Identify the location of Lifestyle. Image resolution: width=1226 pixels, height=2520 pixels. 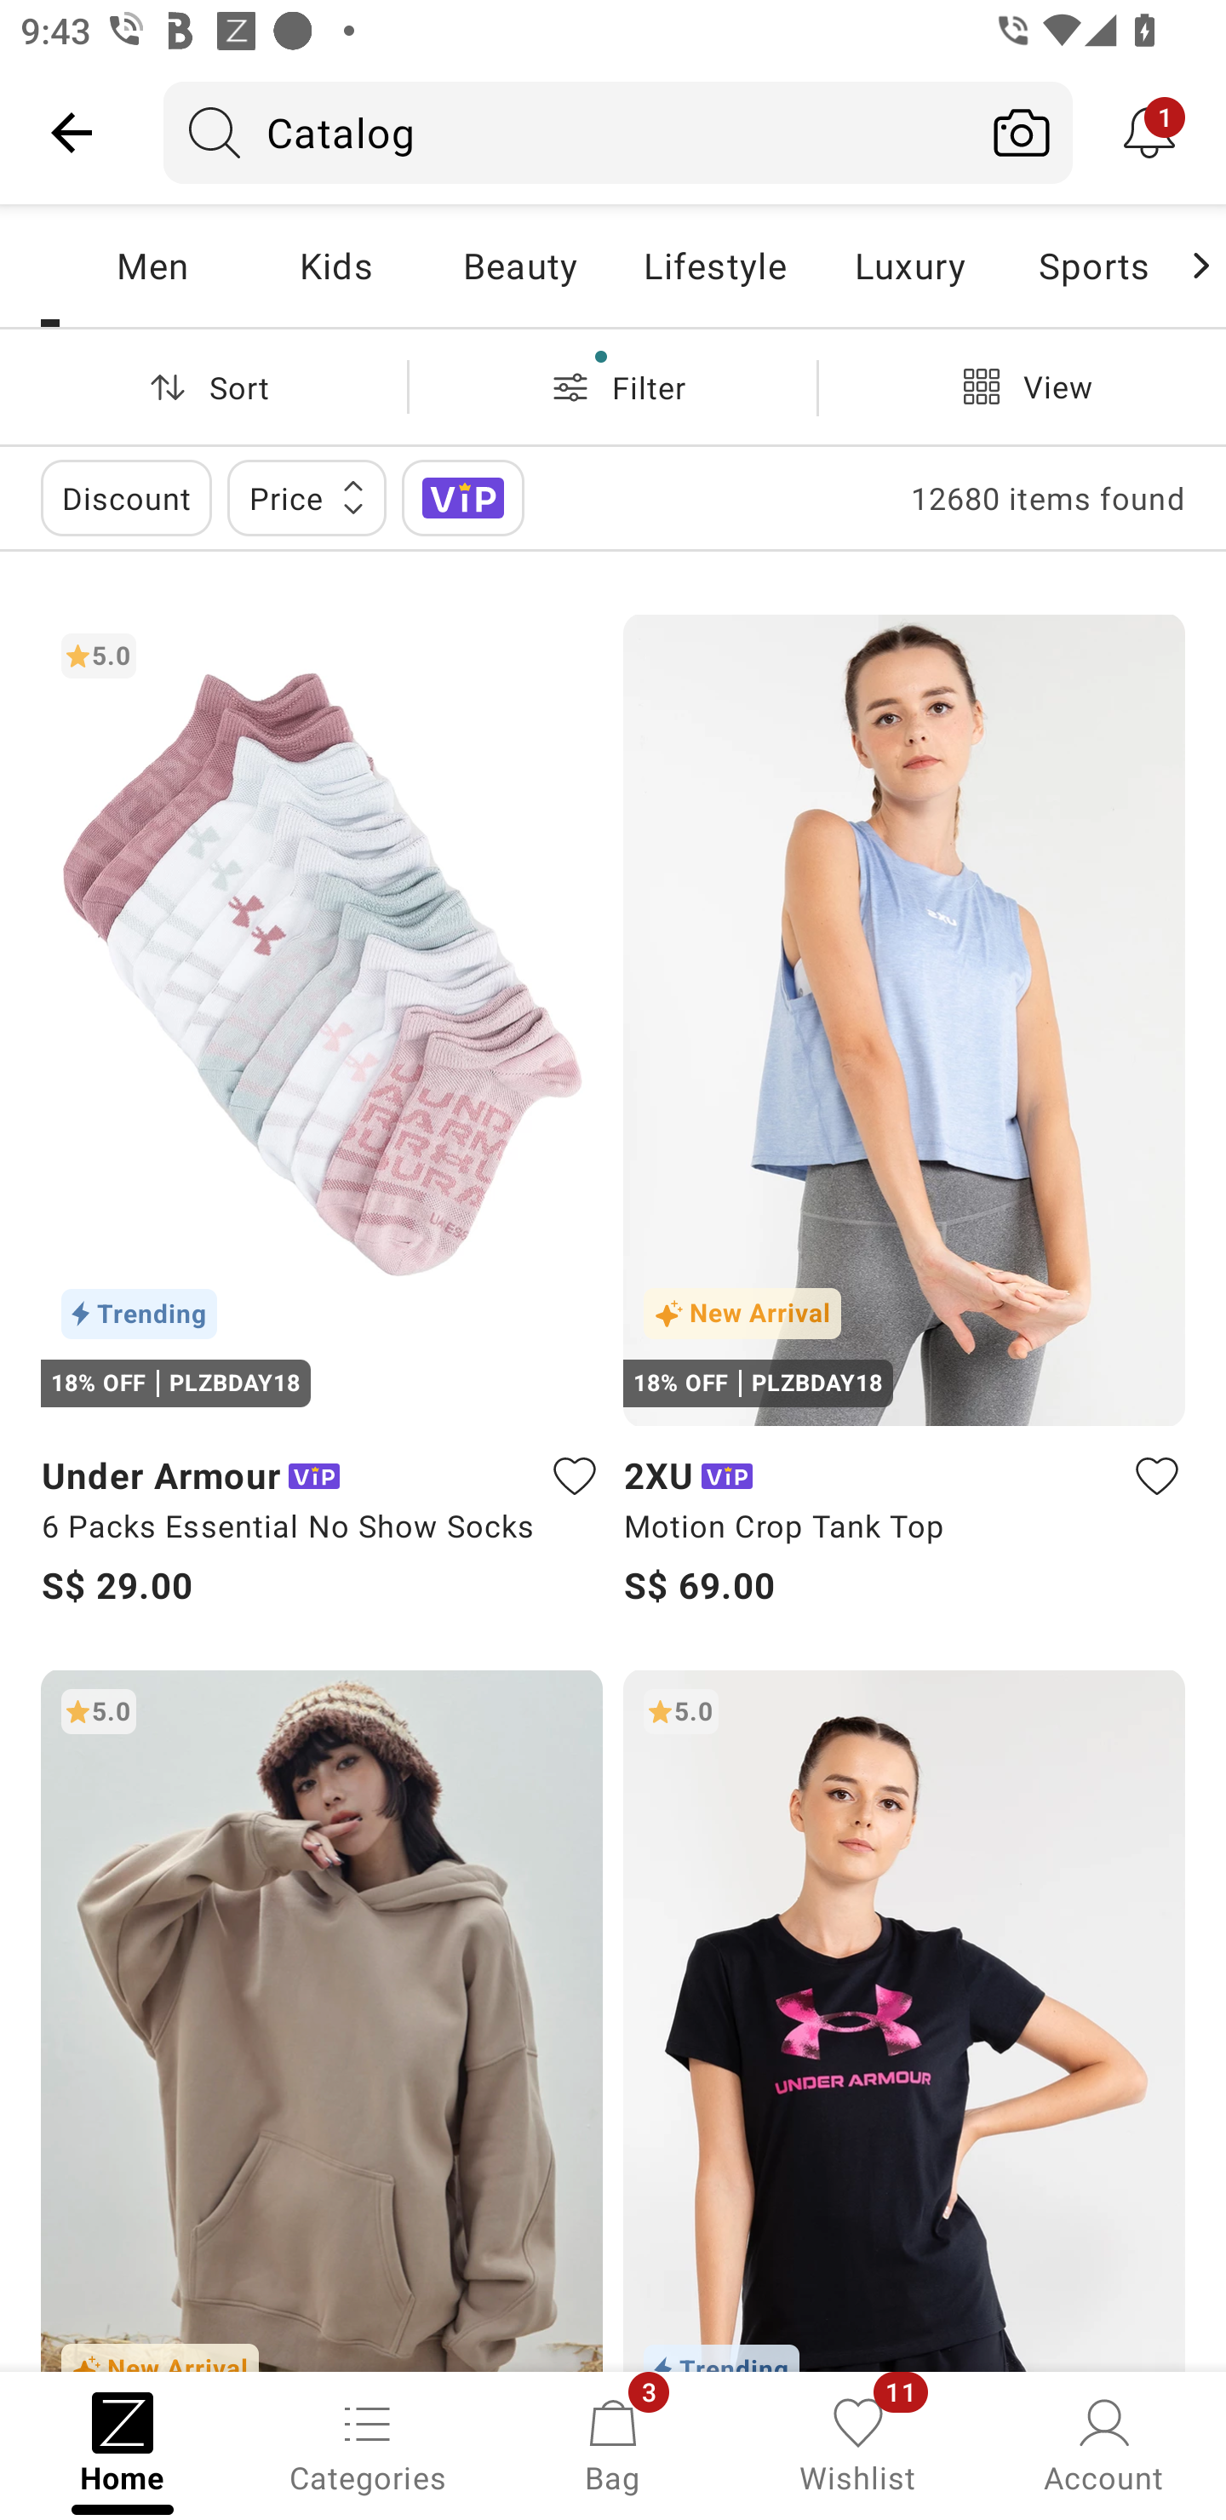
(714, 266).